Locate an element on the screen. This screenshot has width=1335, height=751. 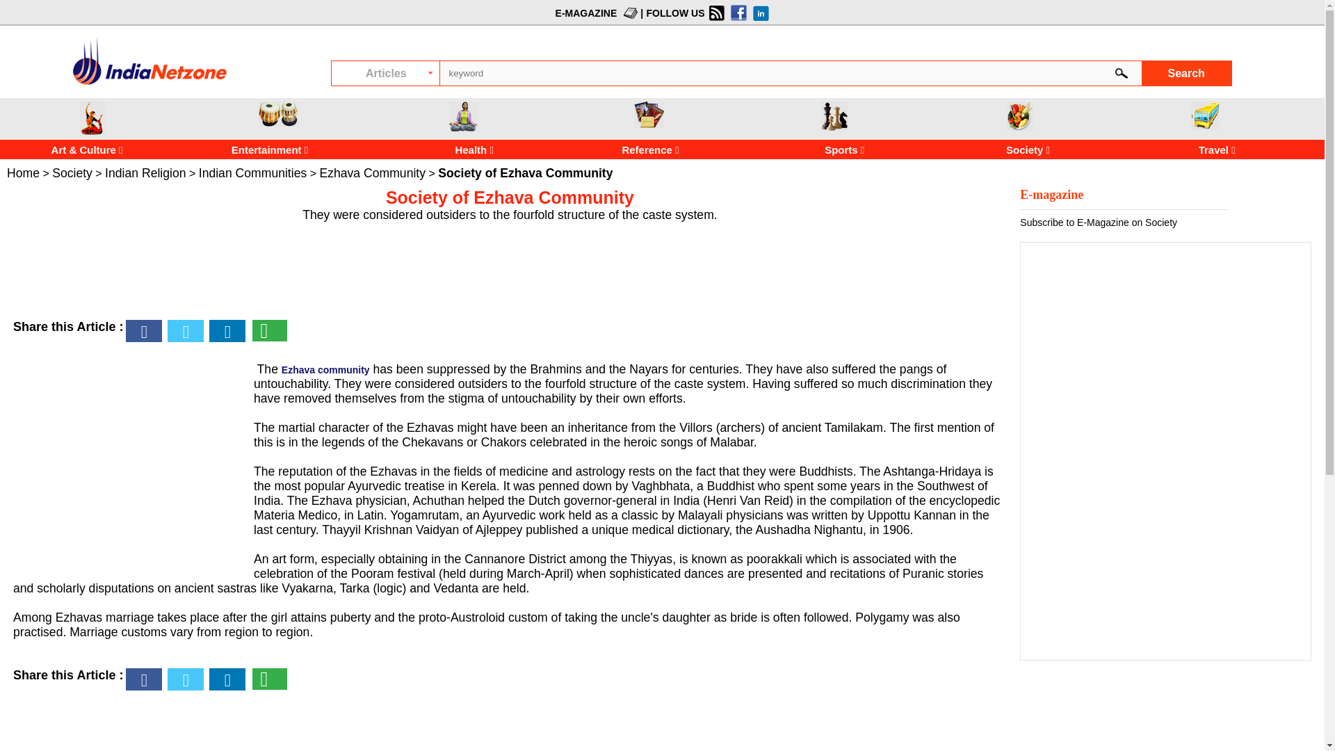
Entertainment is located at coordinates (250, 150).